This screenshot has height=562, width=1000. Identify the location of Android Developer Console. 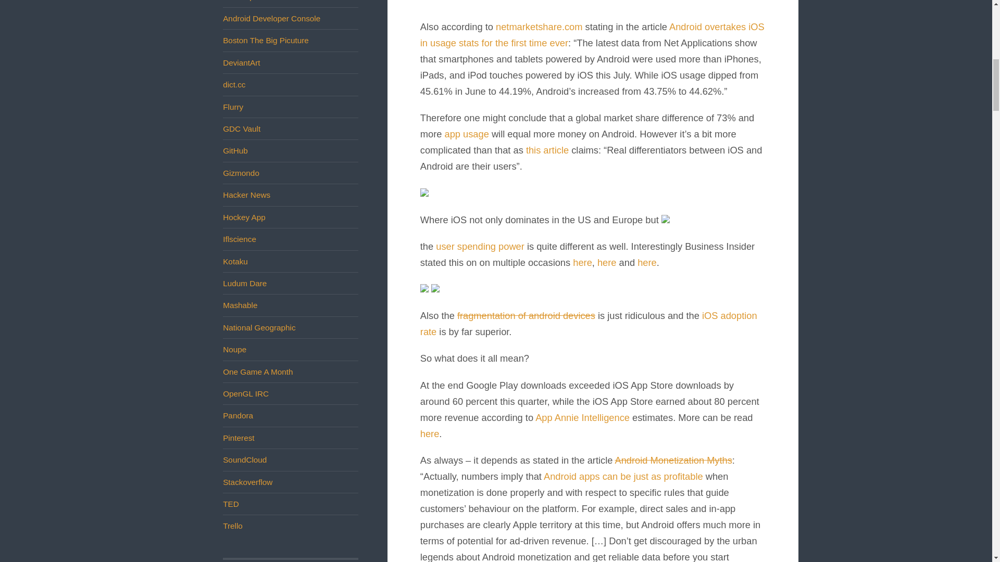
(271, 19).